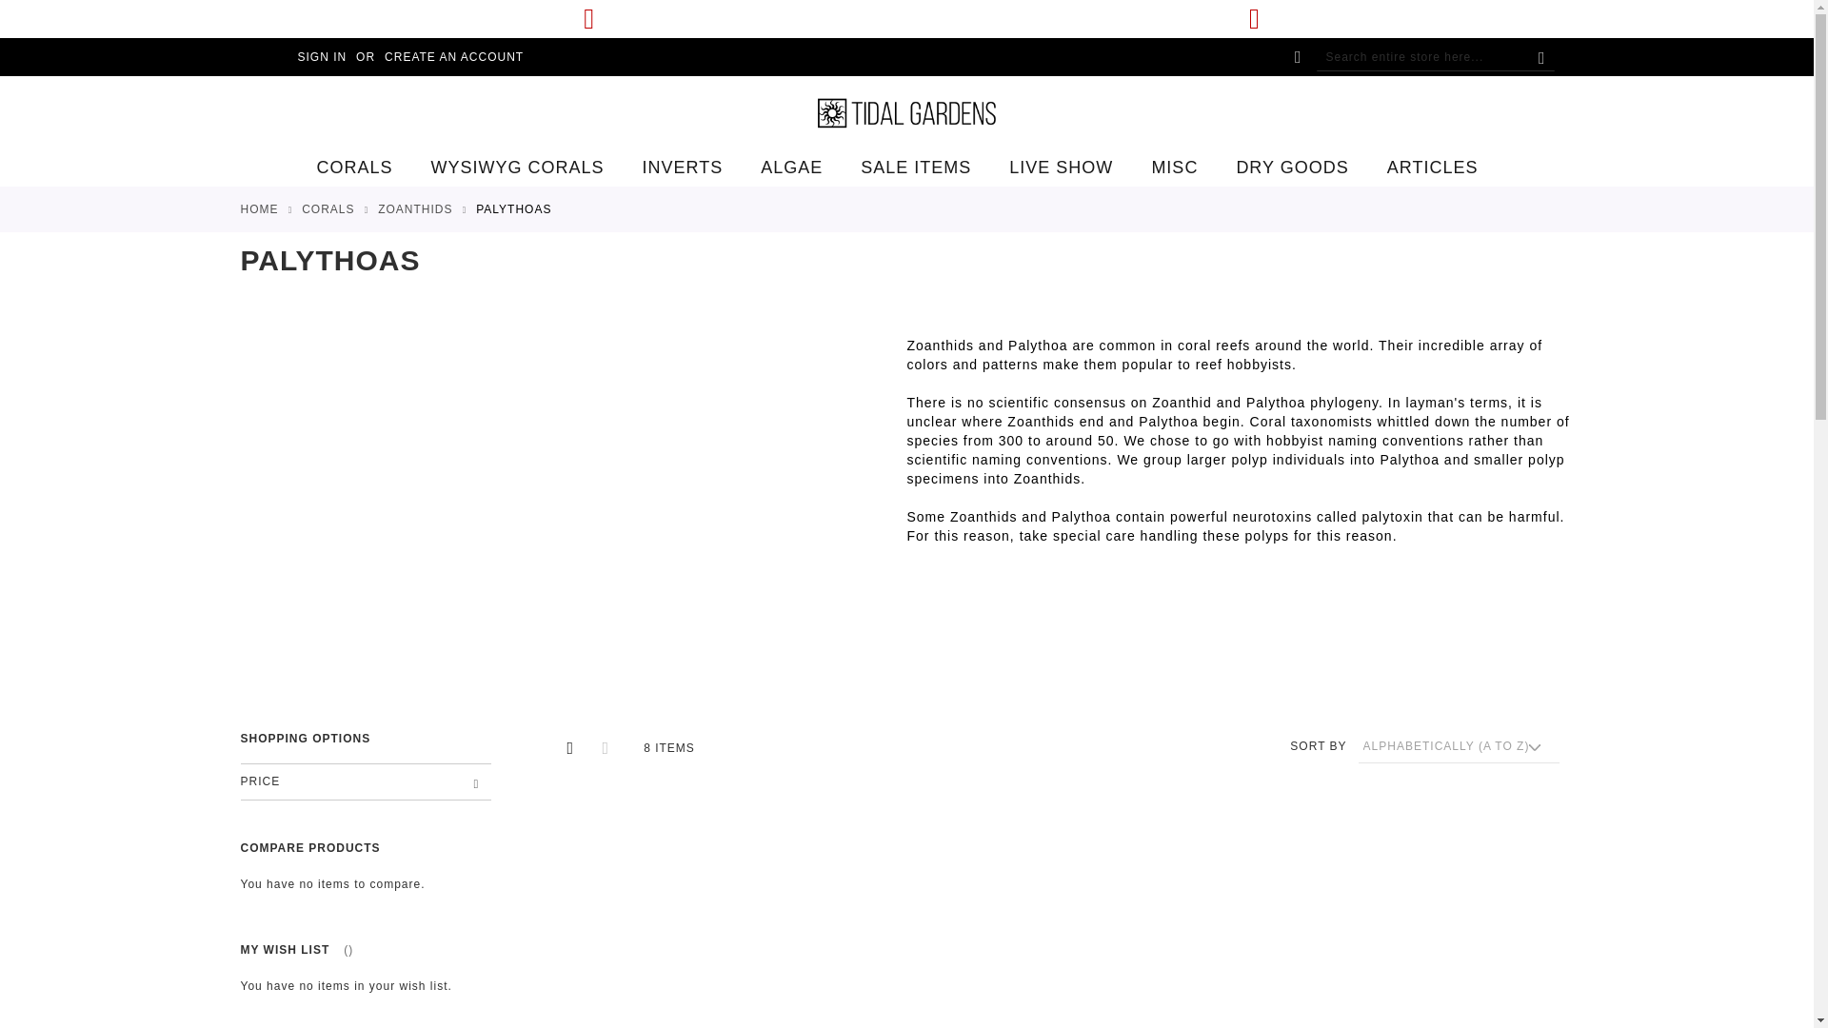 The width and height of the screenshot is (1828, 1028). What do you see at coordinates (1061, 168) in the screenshot?
I see `INVERTS` at bounding box center [1061, 168].